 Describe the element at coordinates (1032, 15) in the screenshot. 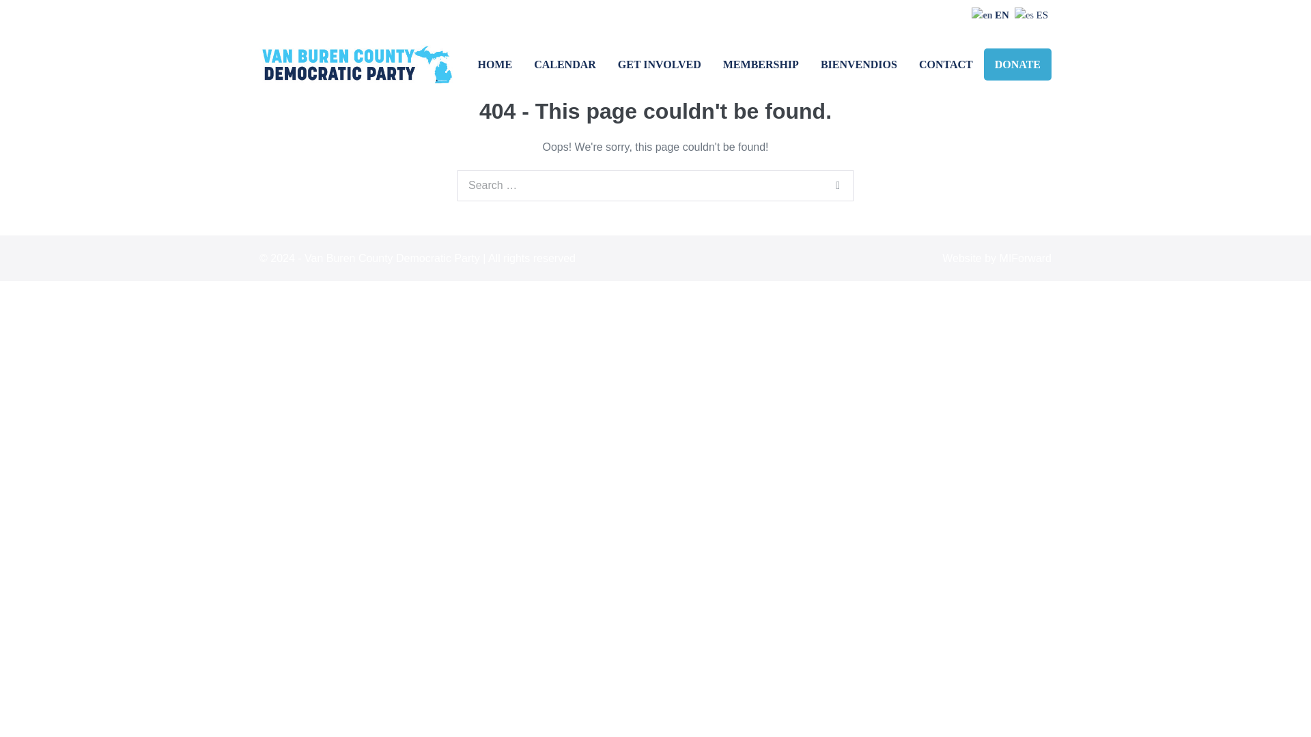

I see `Spanish` at that location.